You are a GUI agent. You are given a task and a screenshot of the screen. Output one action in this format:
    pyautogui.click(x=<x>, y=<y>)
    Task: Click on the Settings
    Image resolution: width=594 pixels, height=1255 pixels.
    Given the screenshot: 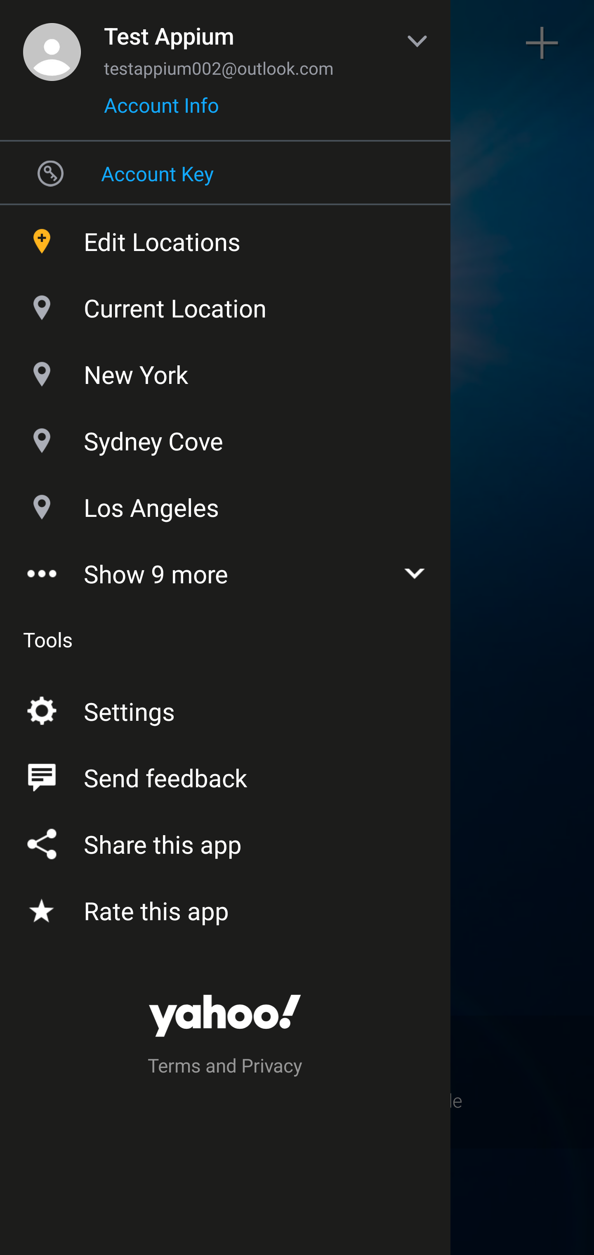 What is the action you would take?
    pyautogui.click(x=225, y=708)
    